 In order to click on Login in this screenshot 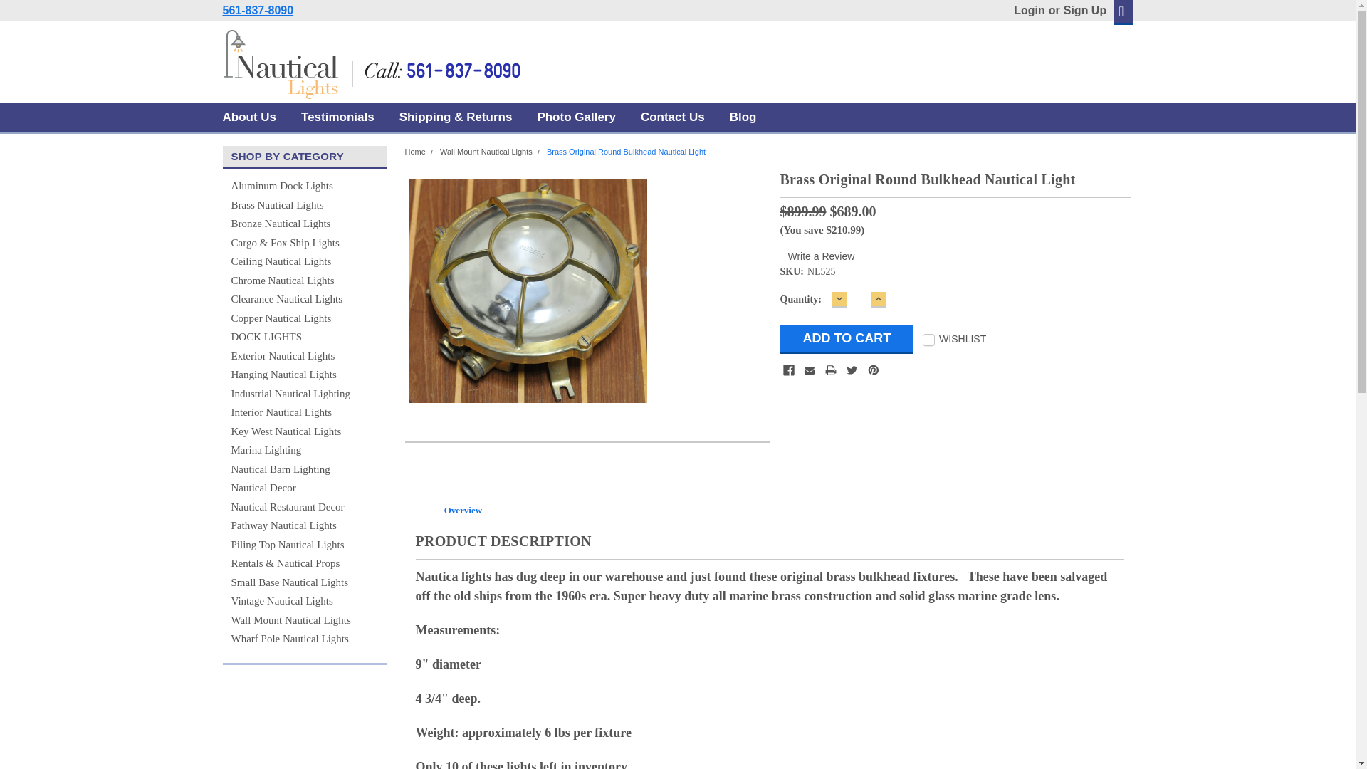, I will do `click(1030, 11)`.